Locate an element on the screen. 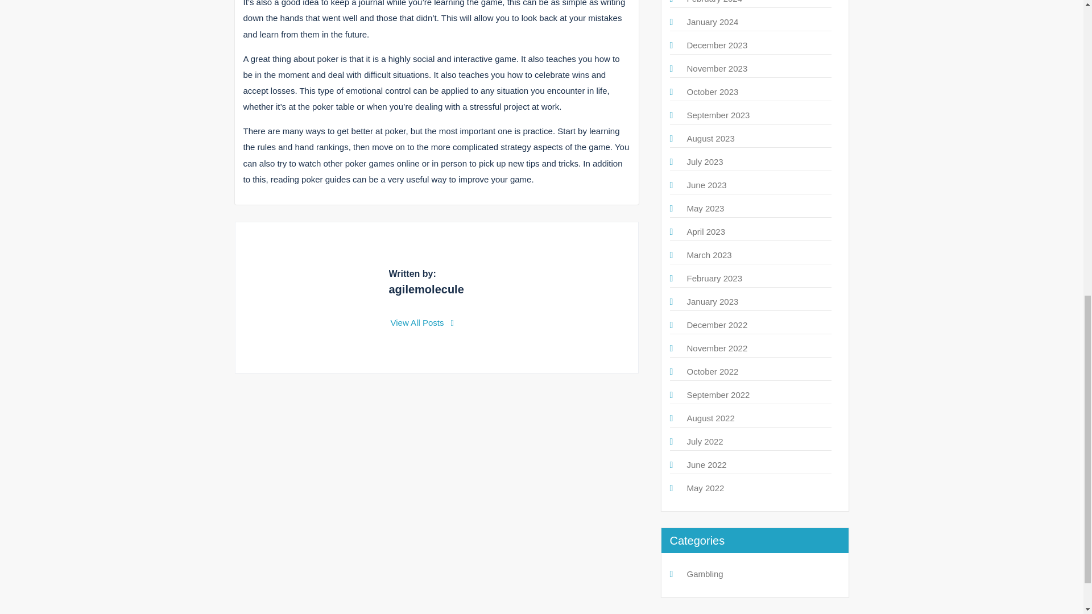 This screenshot has height=614, width=1092. June 2023 is located at coordinates (706, 185).